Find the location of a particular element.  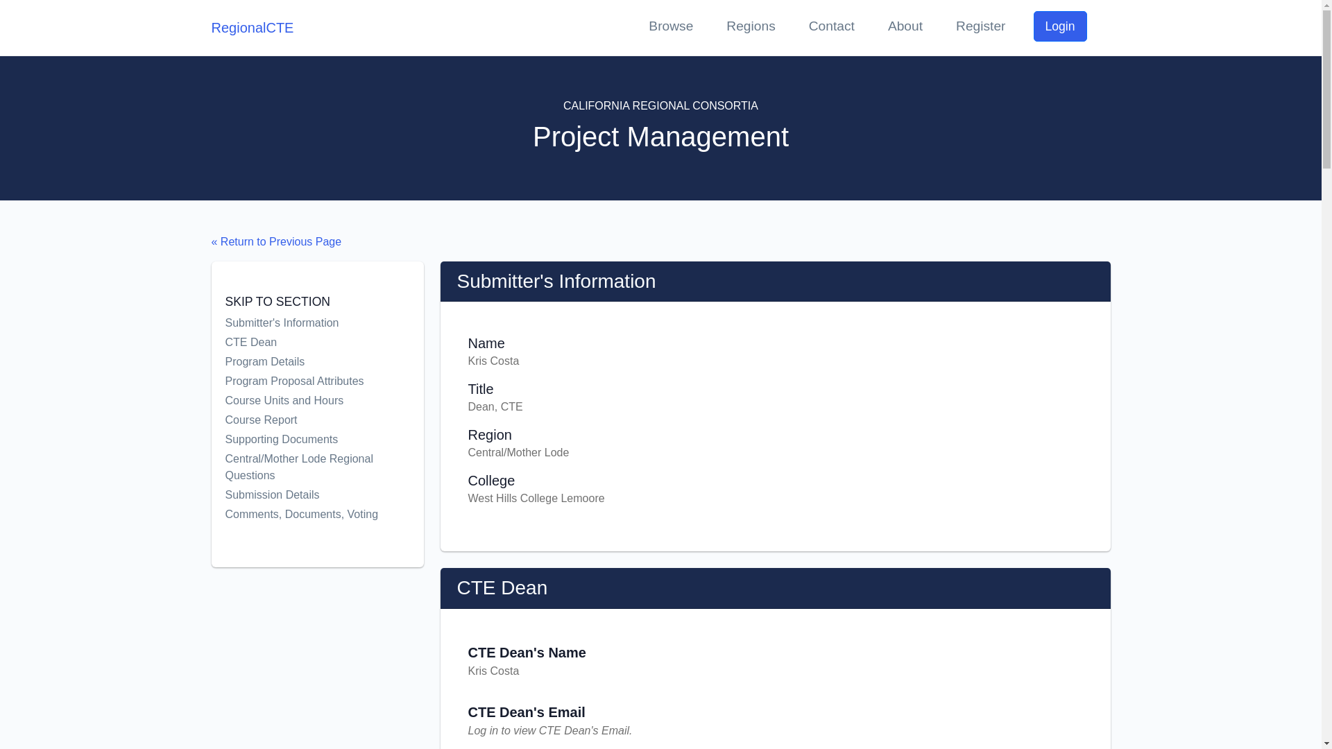

About is located at coordinates (905, 28).